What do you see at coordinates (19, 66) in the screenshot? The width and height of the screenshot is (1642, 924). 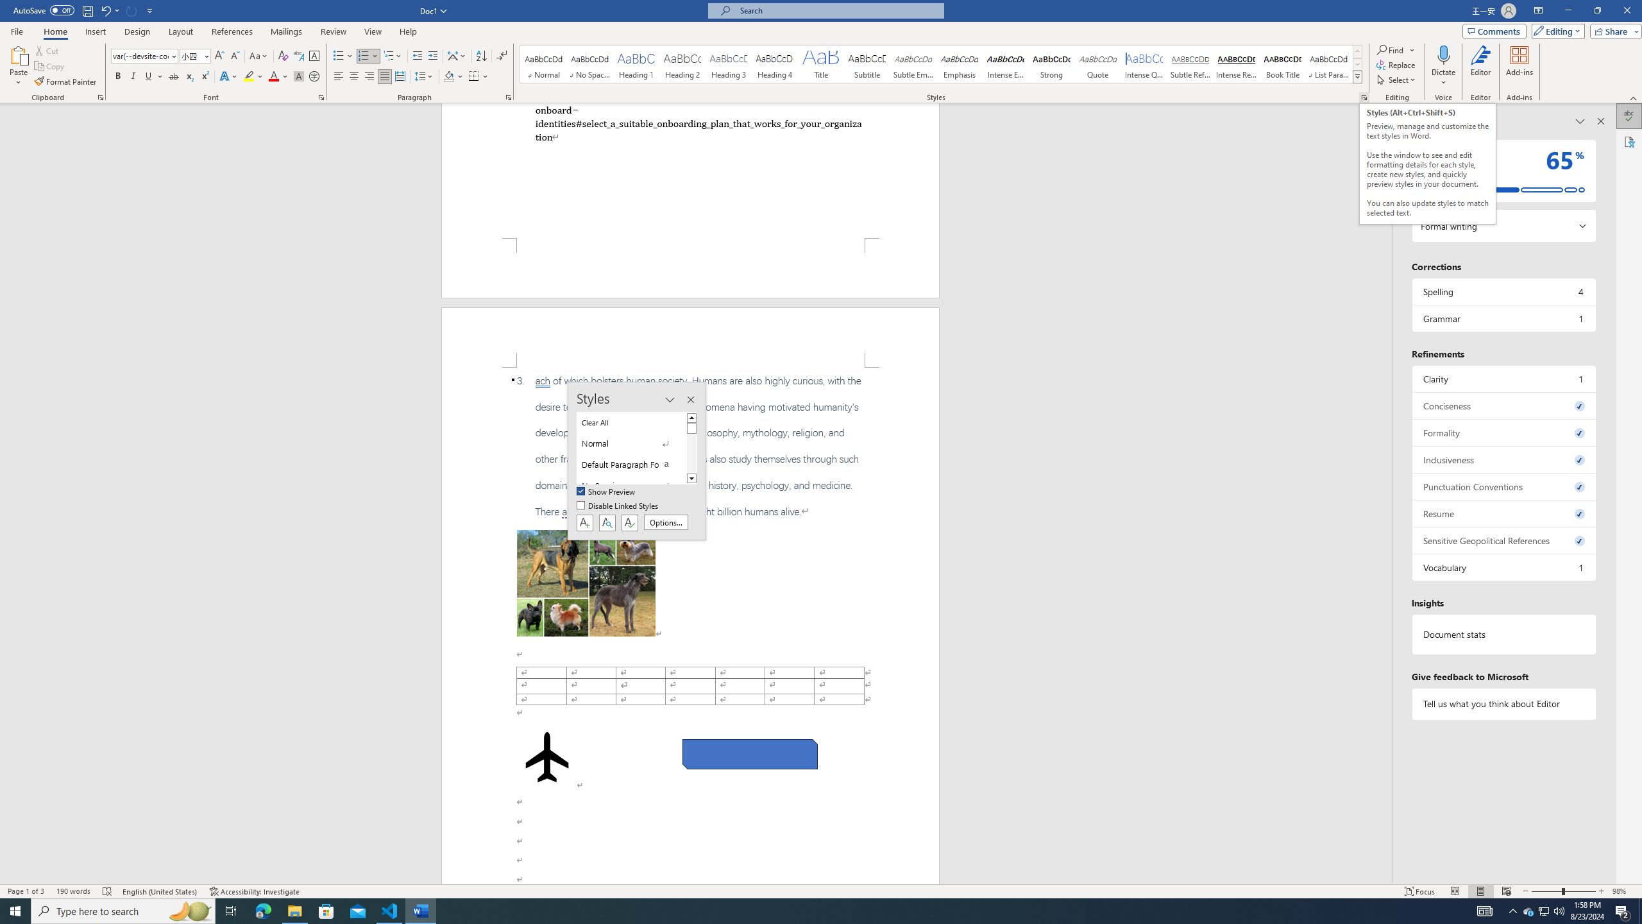 I see `Paste` at bounding box center [19, 66].